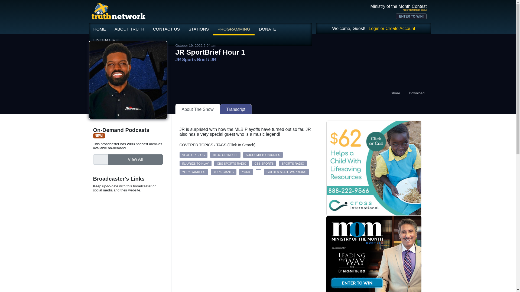 The width and height of the screenshot is (520, 292). I want to click on ABOUT TRUTH, so click(129, 29).